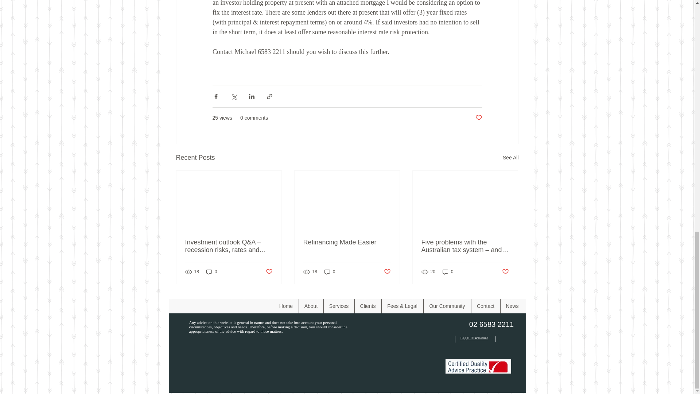  Describe the element at coordinates (387, 271) in the screenshot. I see `Post not marked as liked` at that location.